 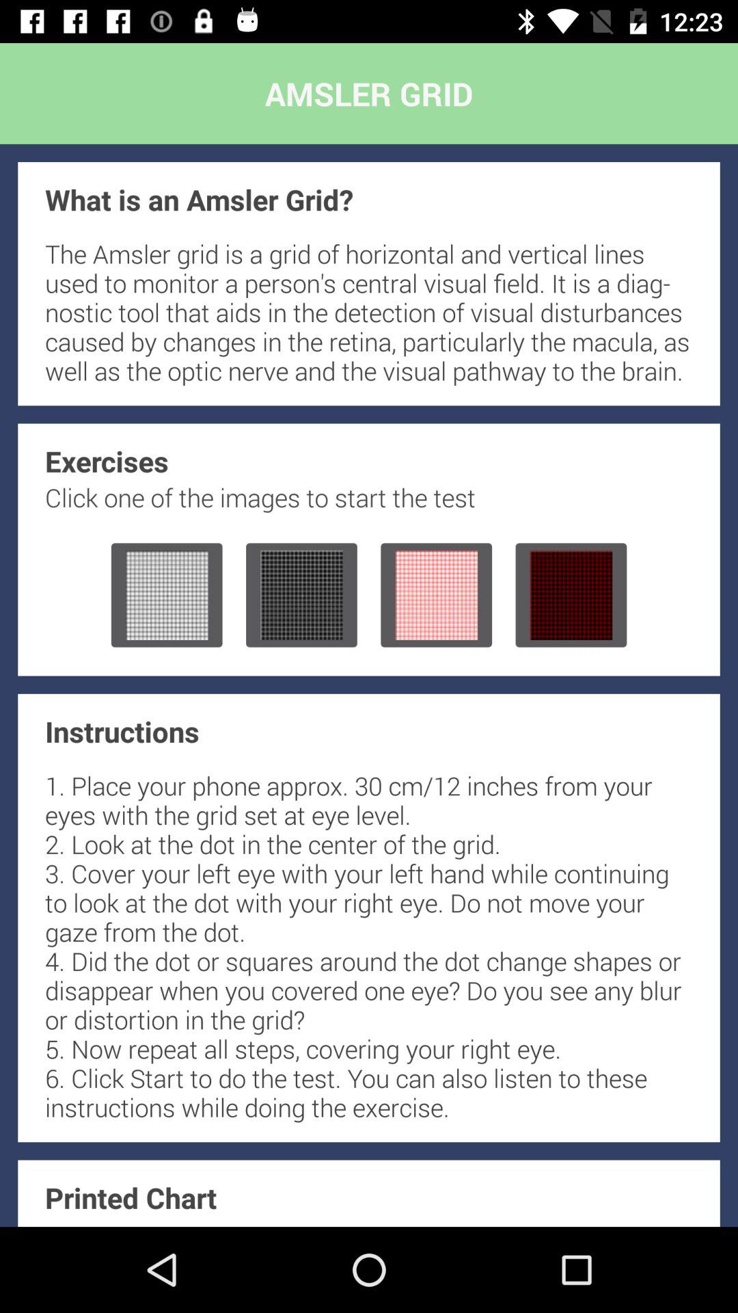 I want to click on start this test, so click(x=436, y=595).